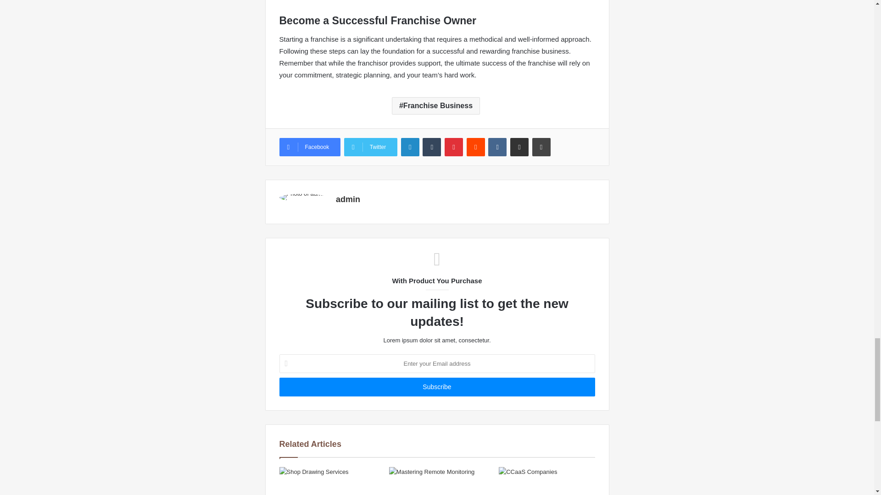 The height and width of the screenshot is (495, 881). What do you see at coordinates (476, 147) in the screenshot?
I see `Reddit` at bounding box center [476, 147].